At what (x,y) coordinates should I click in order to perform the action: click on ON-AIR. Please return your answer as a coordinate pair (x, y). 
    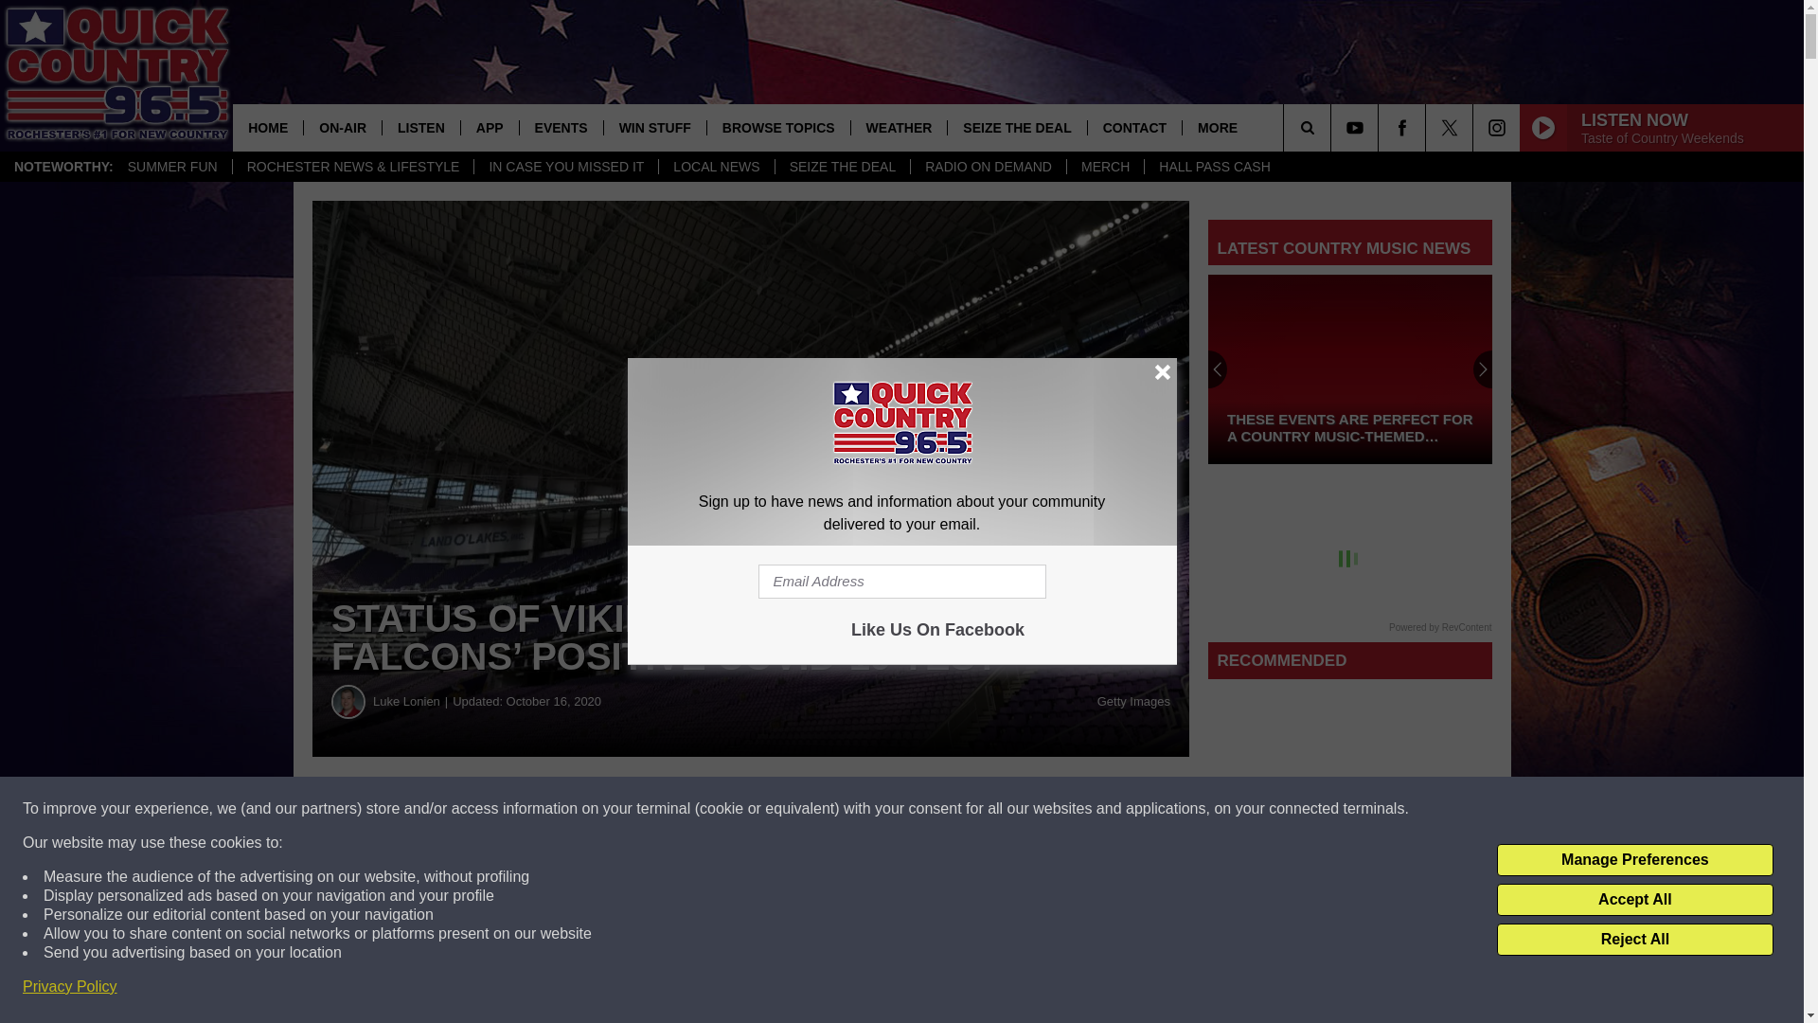
    Looking at the image, I should click on (343, 127).